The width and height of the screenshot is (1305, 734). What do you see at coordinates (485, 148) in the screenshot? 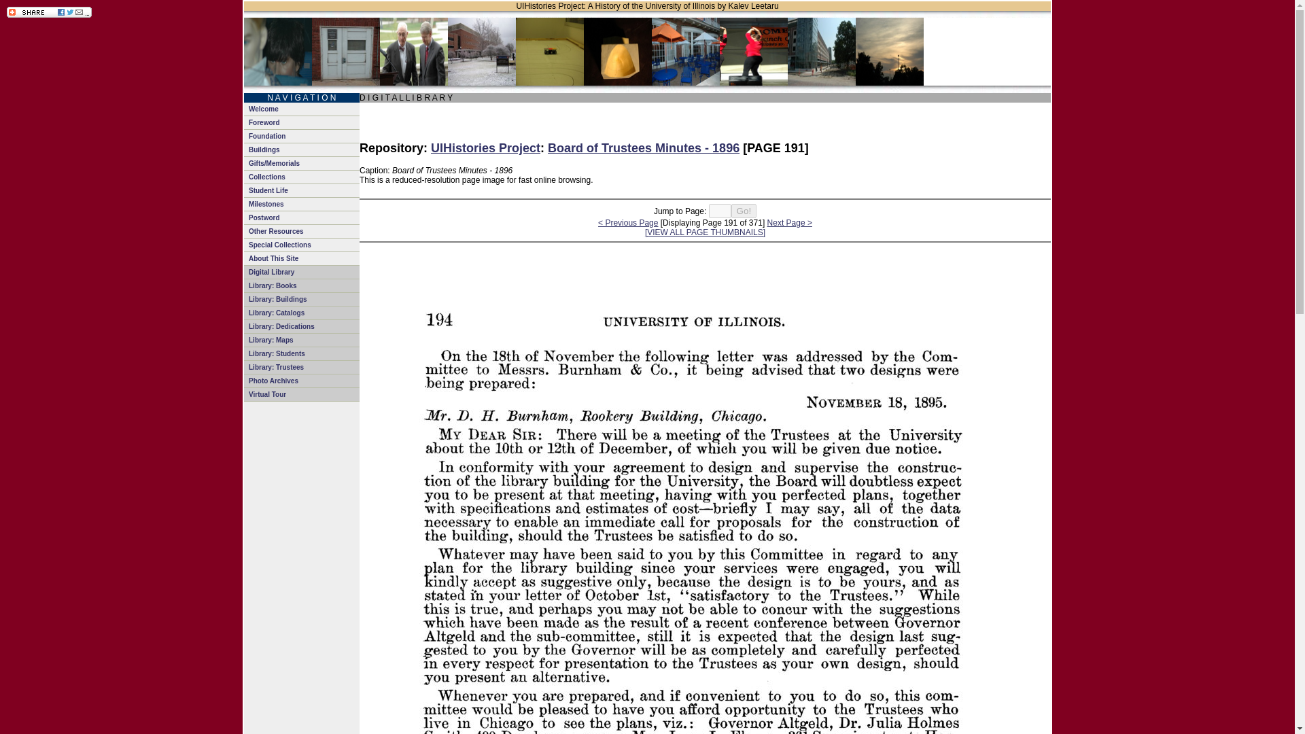
I see `UIHistories Project` at bounding box center [485, 148].